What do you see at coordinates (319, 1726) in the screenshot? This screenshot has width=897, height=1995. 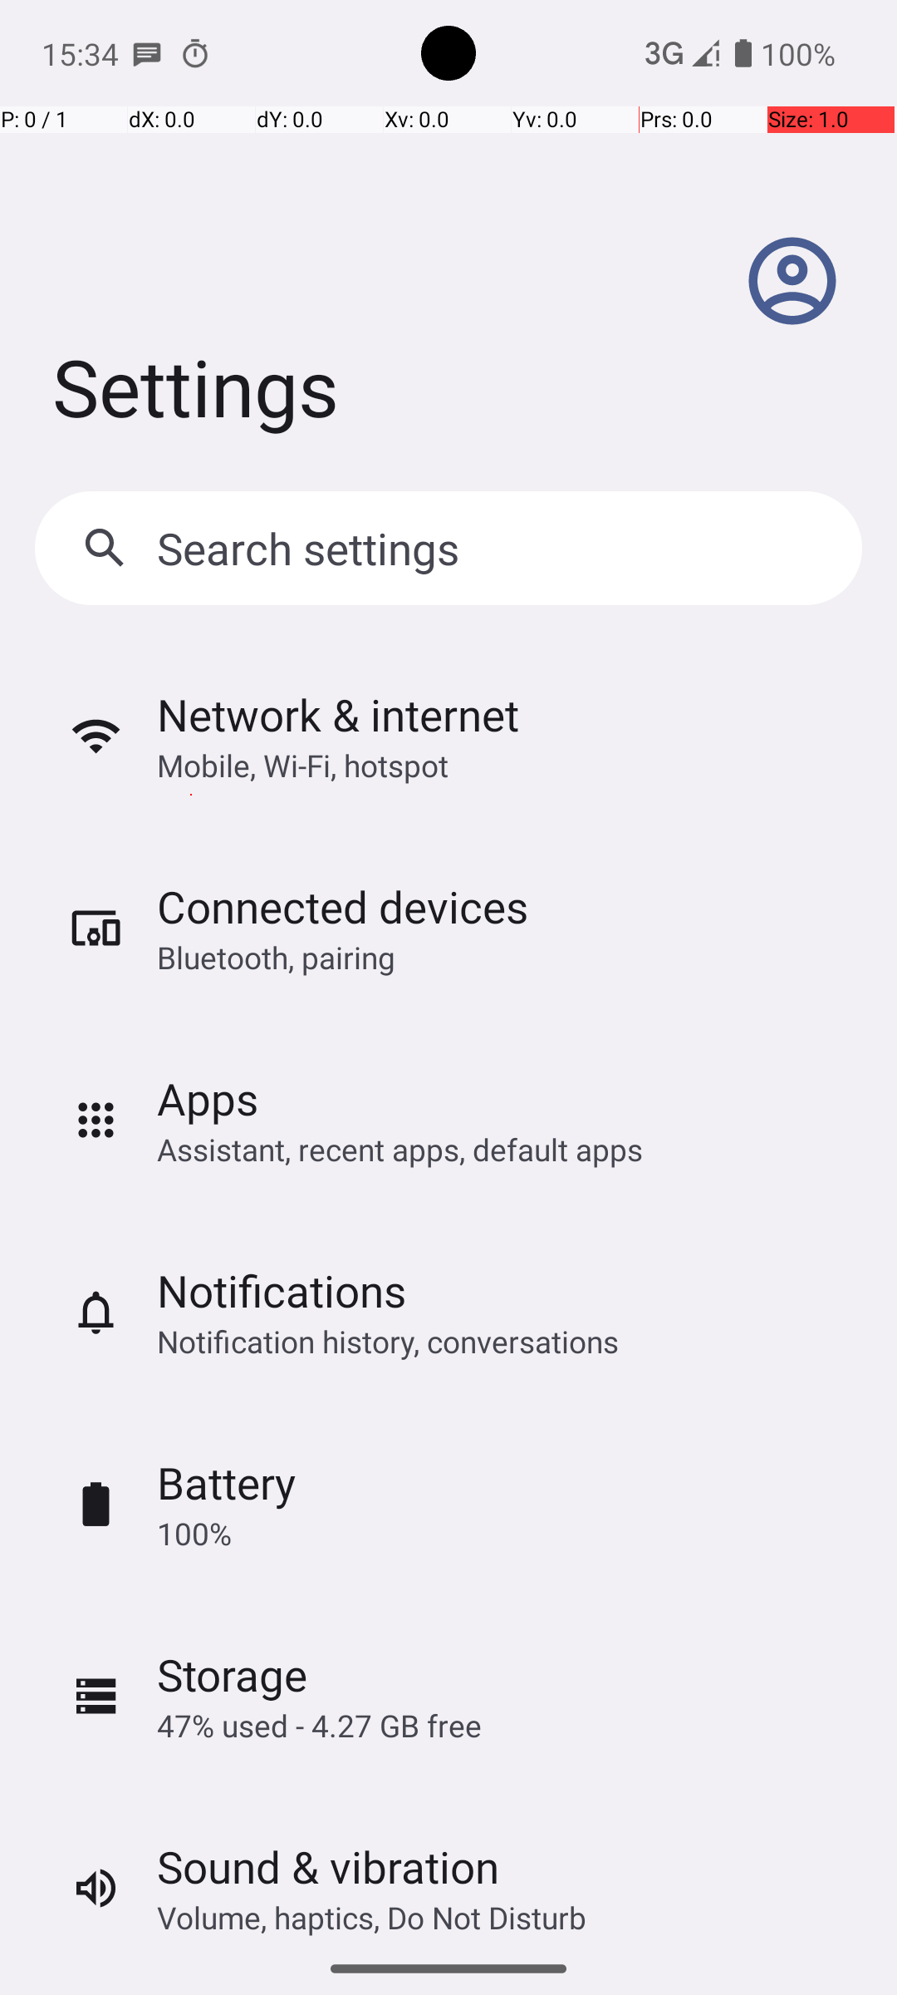 I see `47% used - 4.27 GB free` at bounding box center [319, 1726].